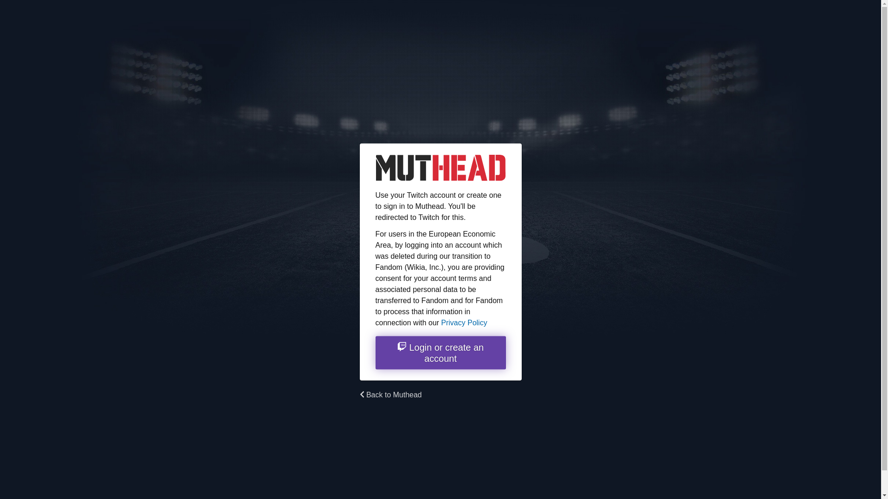 This screenshot has height=499, width=888. I want to click on Back to Muthead, so click(391, 394).